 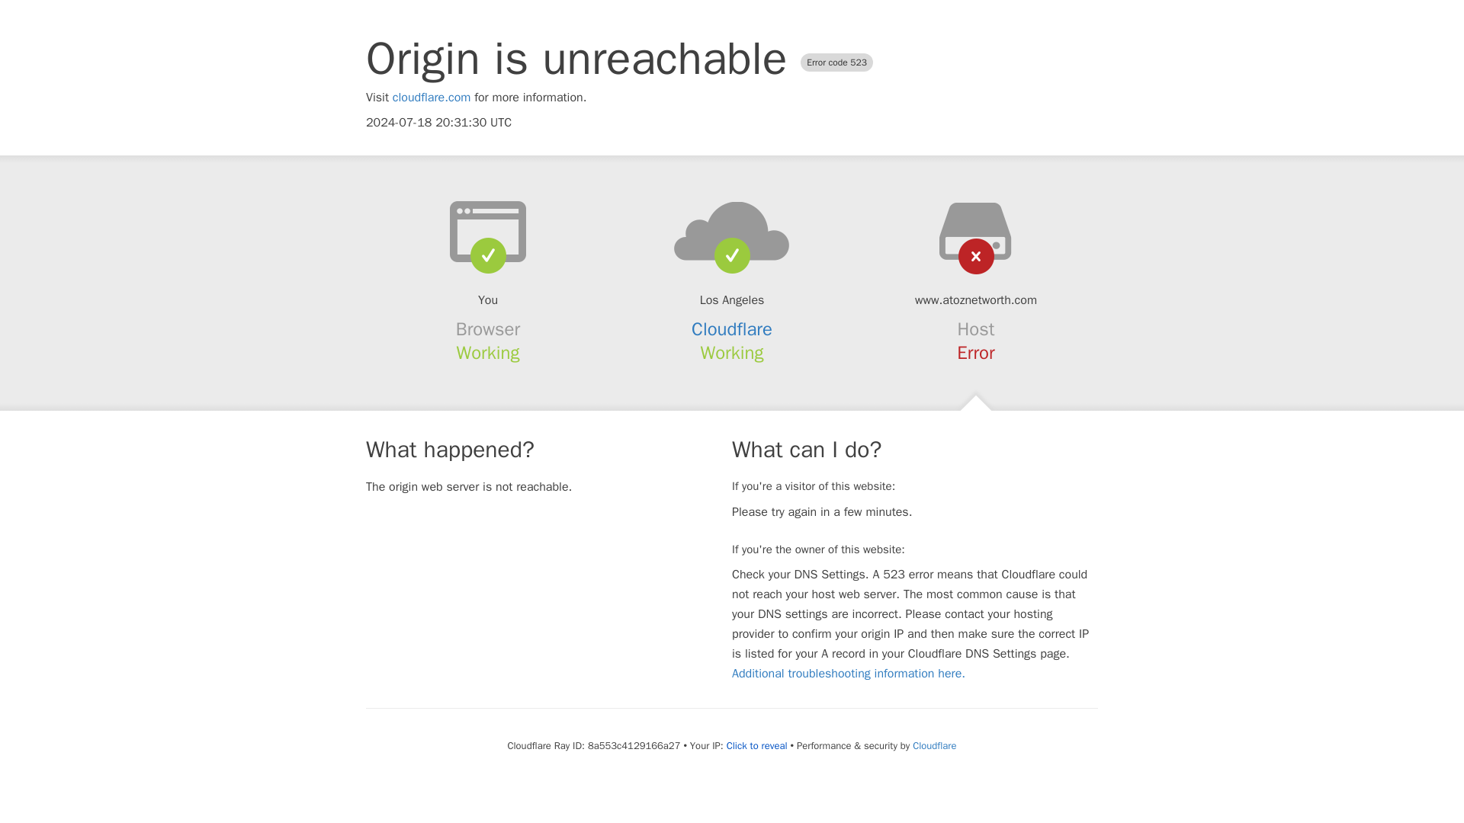 What do you see at coordinates (732, 329) in the screenshot?
I see `Cloudflare` at bounding box center [732, 329].